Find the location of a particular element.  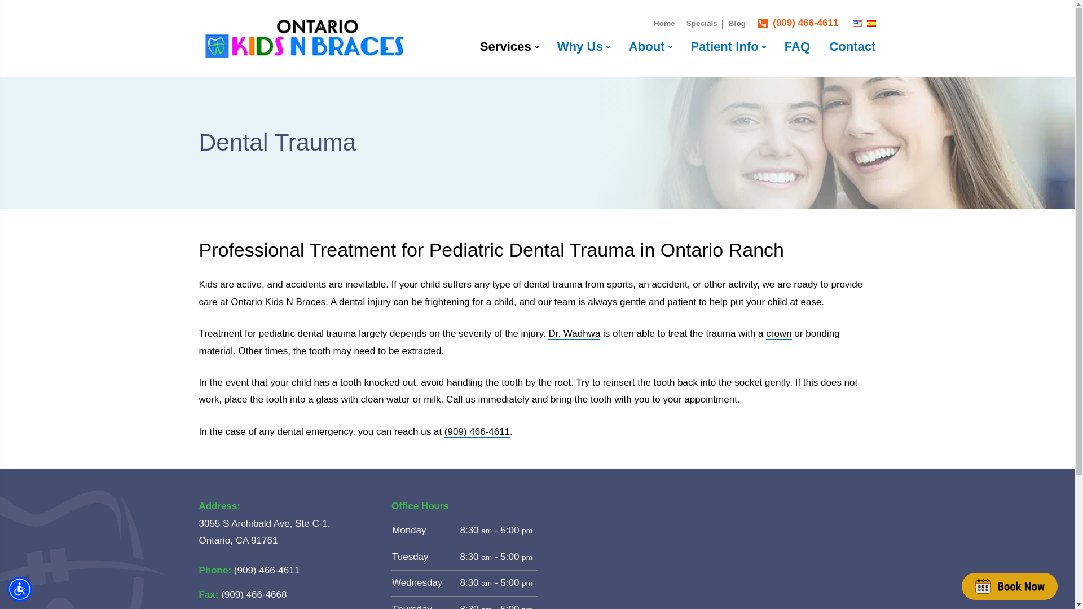

Home is located at coordinates (664, 23).